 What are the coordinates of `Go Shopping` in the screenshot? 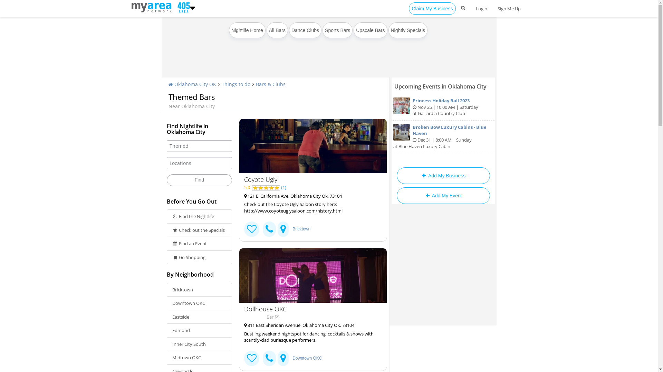 It's located at (199, 258).